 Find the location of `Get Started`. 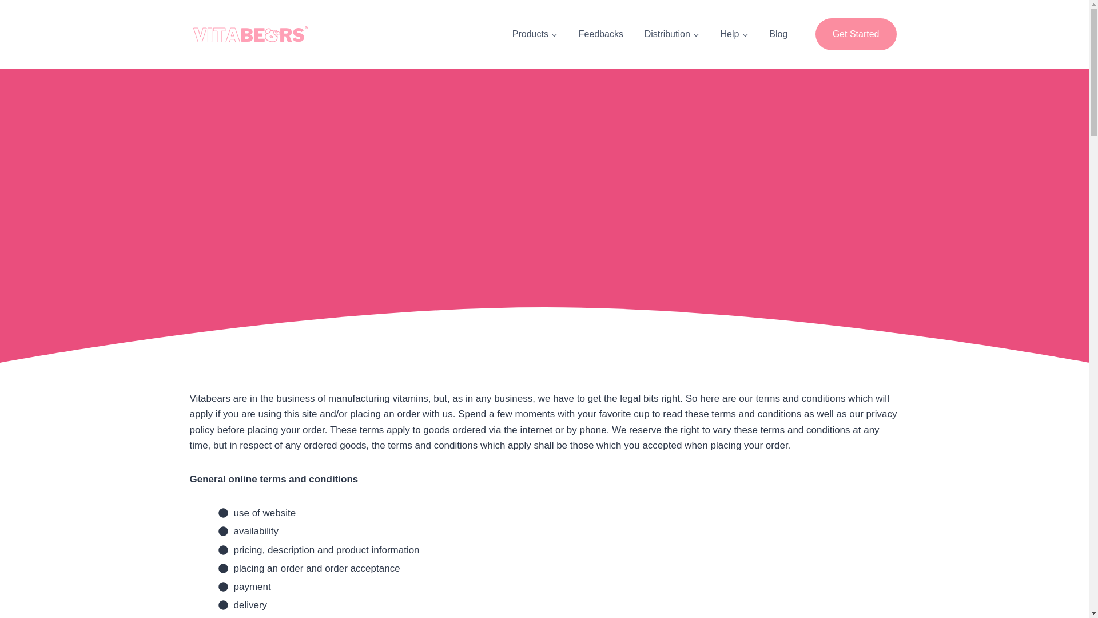

Get Started is located at coordinates (856, 34).